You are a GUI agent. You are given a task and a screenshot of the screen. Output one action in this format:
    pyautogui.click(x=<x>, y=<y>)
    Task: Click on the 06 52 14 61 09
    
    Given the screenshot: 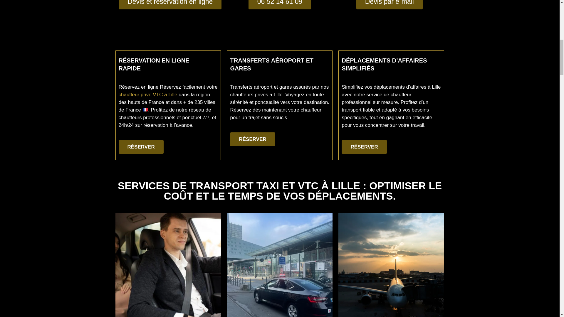 What is the action you would take?
    pyautogui.click(x=280, y=5)
    